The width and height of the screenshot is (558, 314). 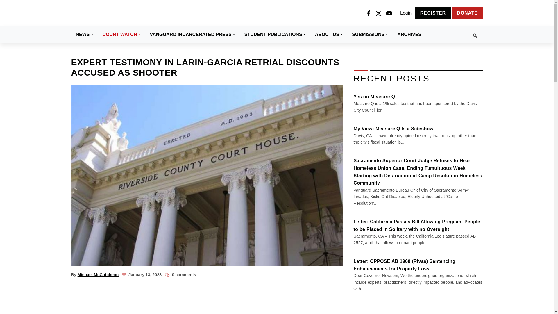 What do you see at coordinates (84, 34) in the screenshot?
I see `NEWS` at bounding box center [84, 34].